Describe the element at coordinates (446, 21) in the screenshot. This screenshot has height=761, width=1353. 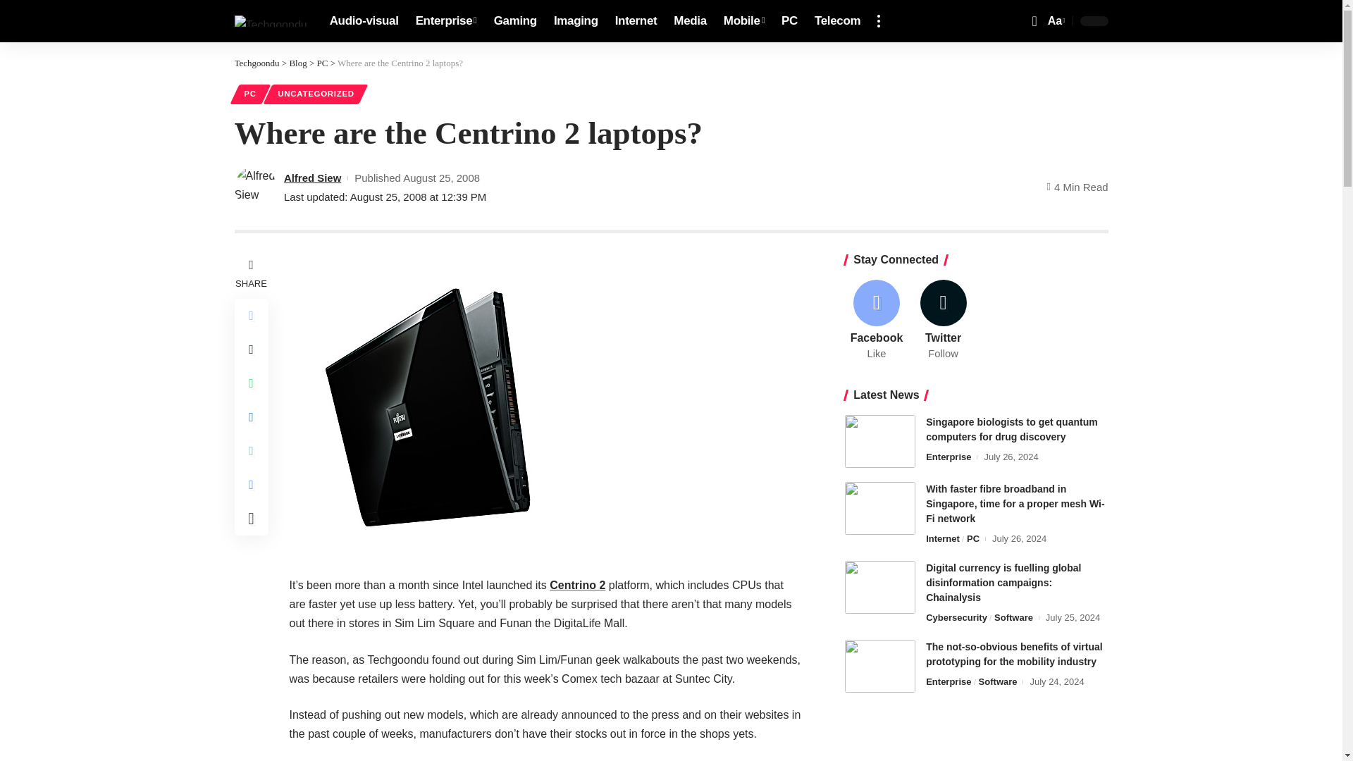
I see `Enterprise` at that location.